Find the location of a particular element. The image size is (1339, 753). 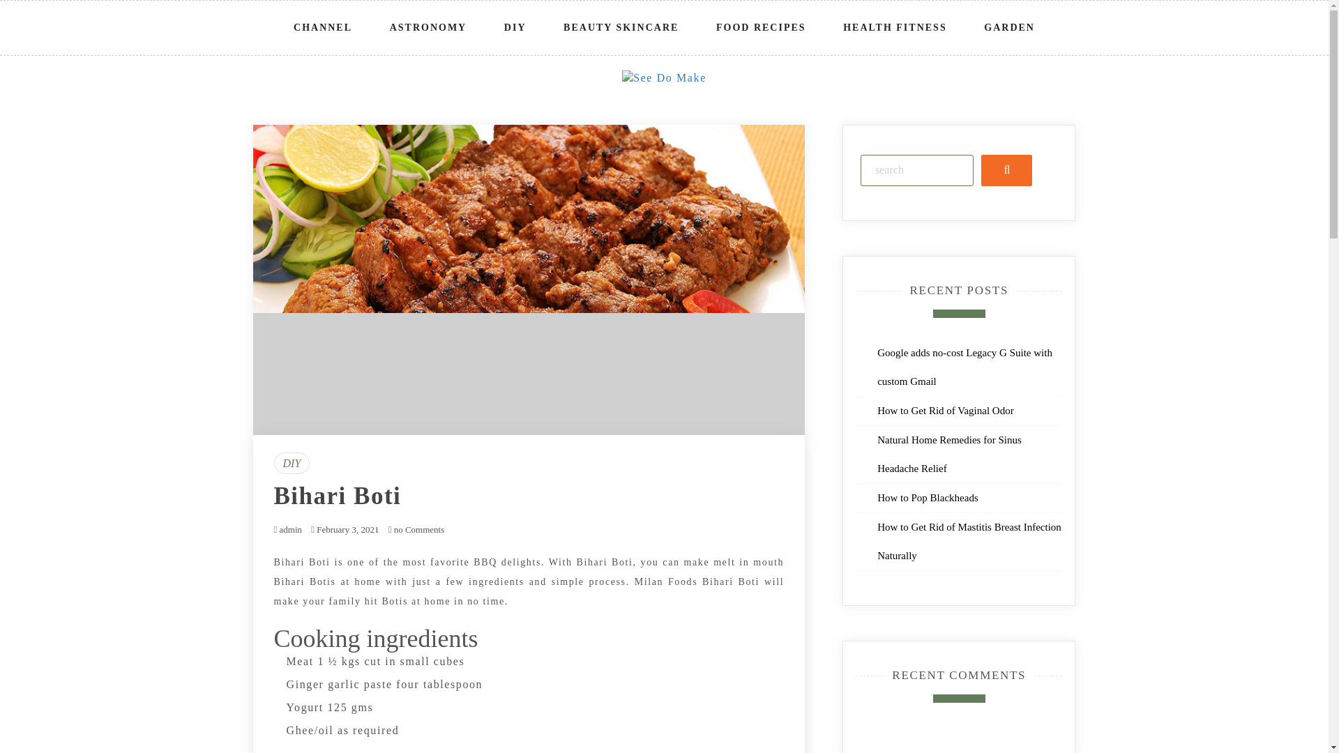

How to Pop Blackheads is located at coordinates (928, 498).